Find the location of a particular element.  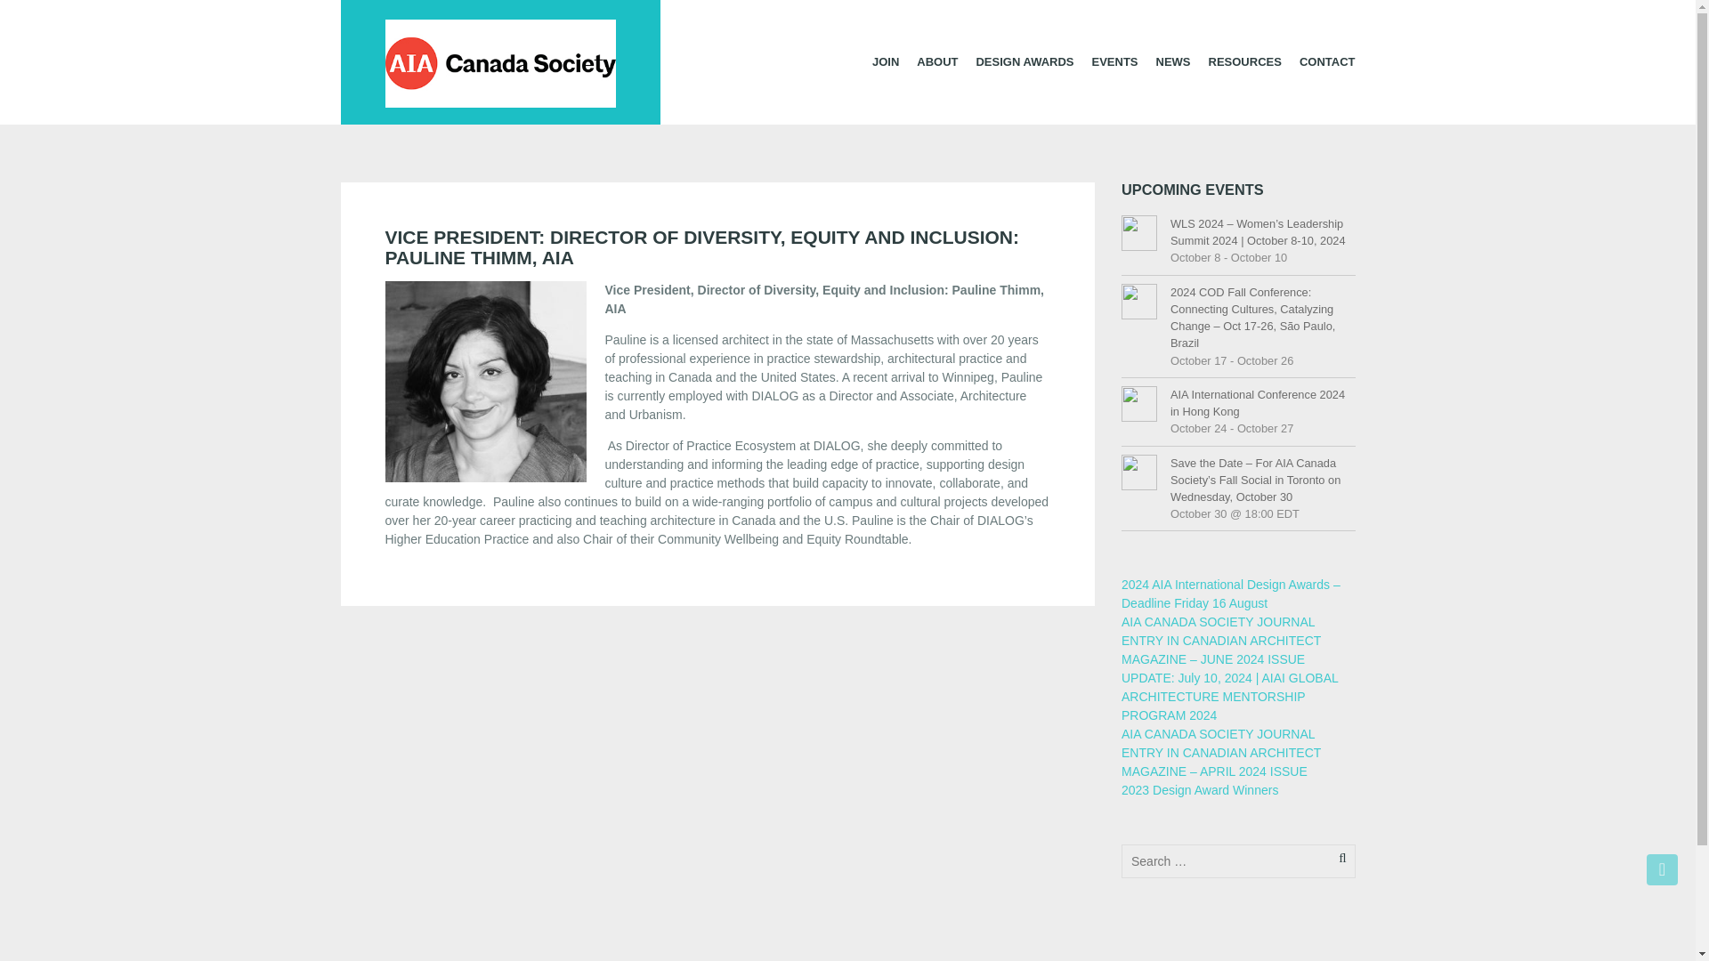

EVENTS is located at coordinates (1114, 61).